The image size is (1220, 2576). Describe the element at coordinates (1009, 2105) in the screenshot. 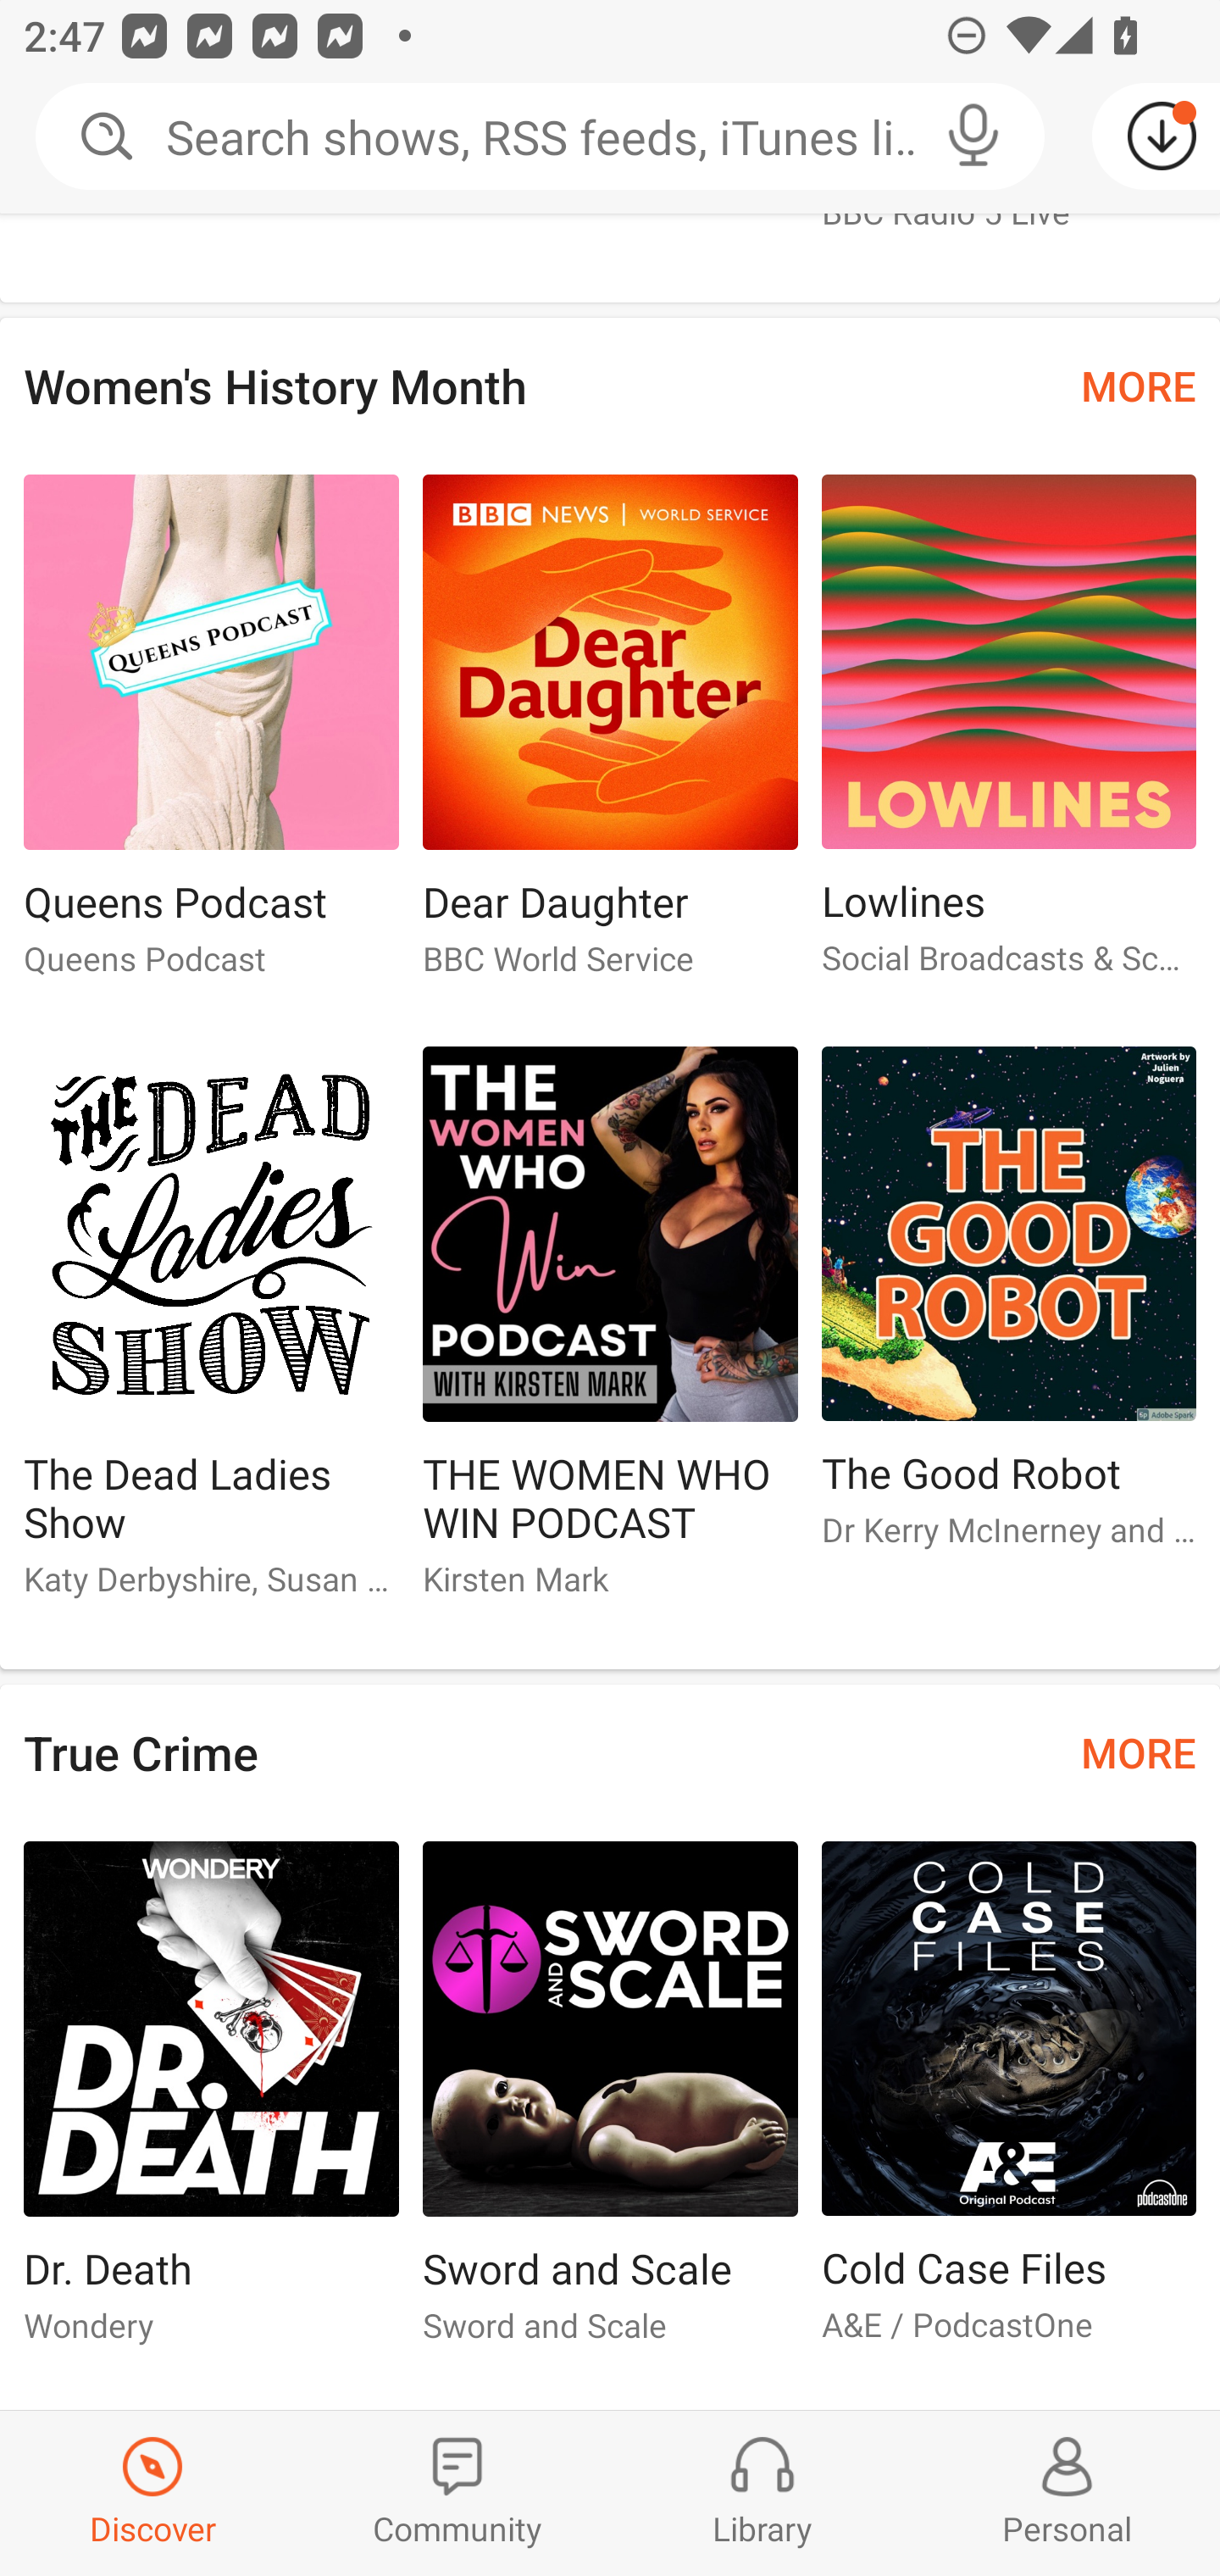

I see `Cold Case Files Cold Case Files A&E / PodcastOne` at that location.